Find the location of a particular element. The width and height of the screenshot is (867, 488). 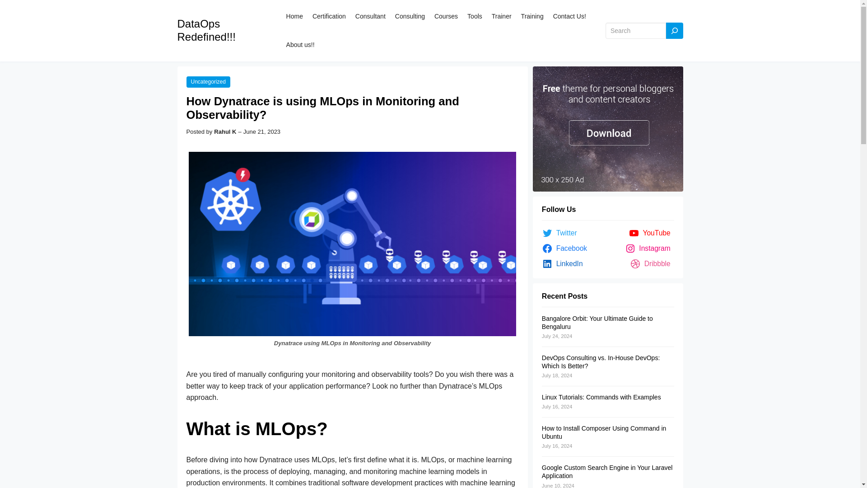

Bangalore Orbit: Your Ultimate Guide to Bengaluru is located at coordinates (597, 323).